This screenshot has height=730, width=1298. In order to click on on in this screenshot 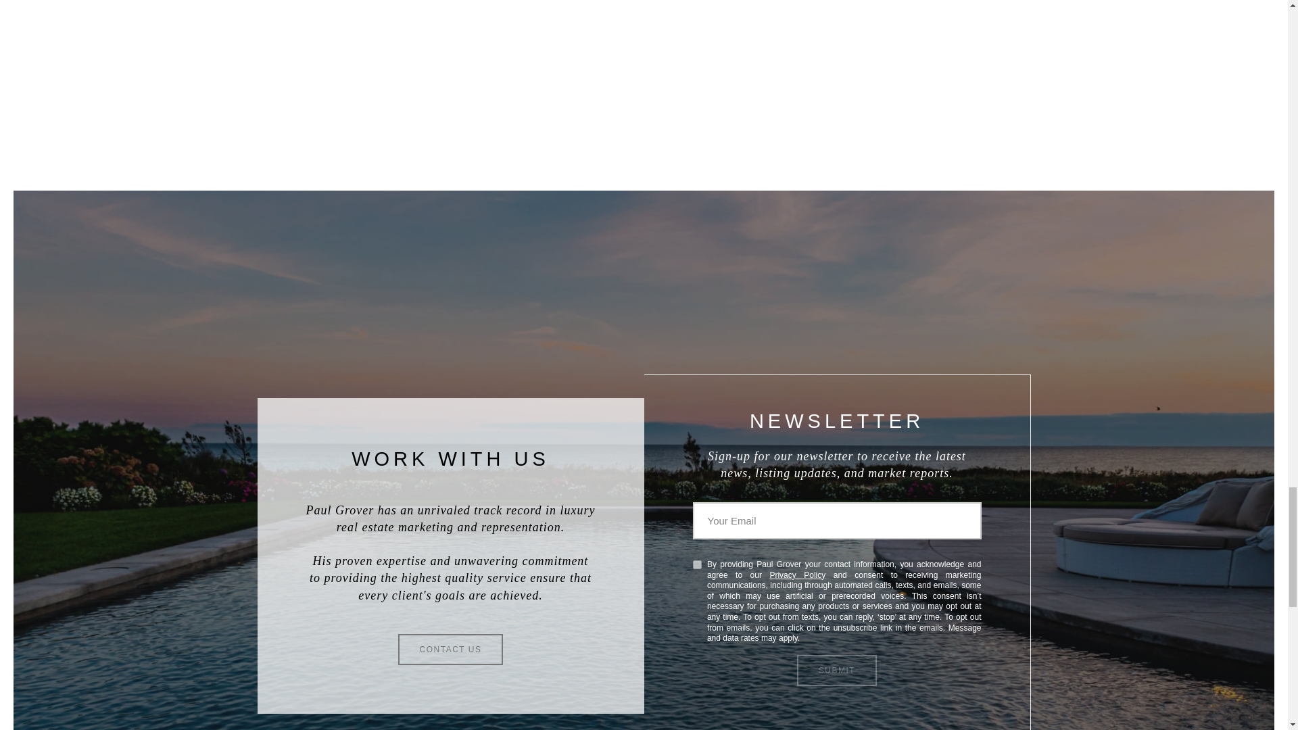, I will do `click(696, 565)`.